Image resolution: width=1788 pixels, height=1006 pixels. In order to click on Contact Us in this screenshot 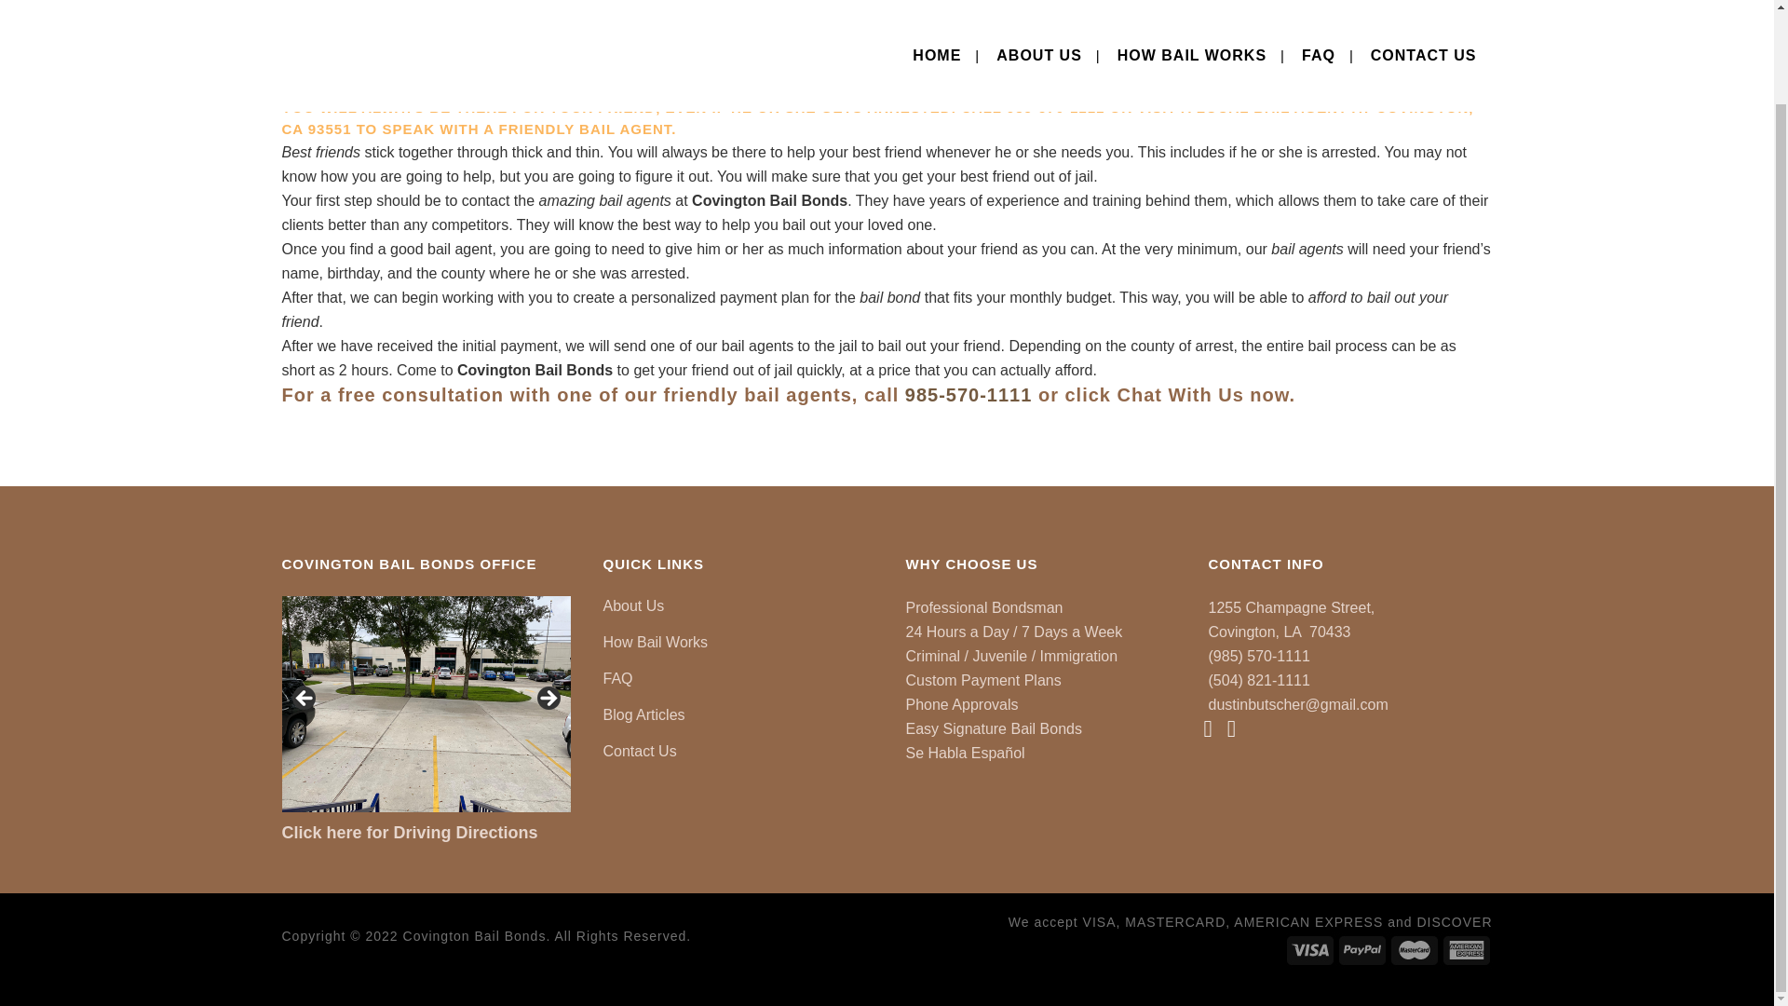, I will do `click(740, 751)`.